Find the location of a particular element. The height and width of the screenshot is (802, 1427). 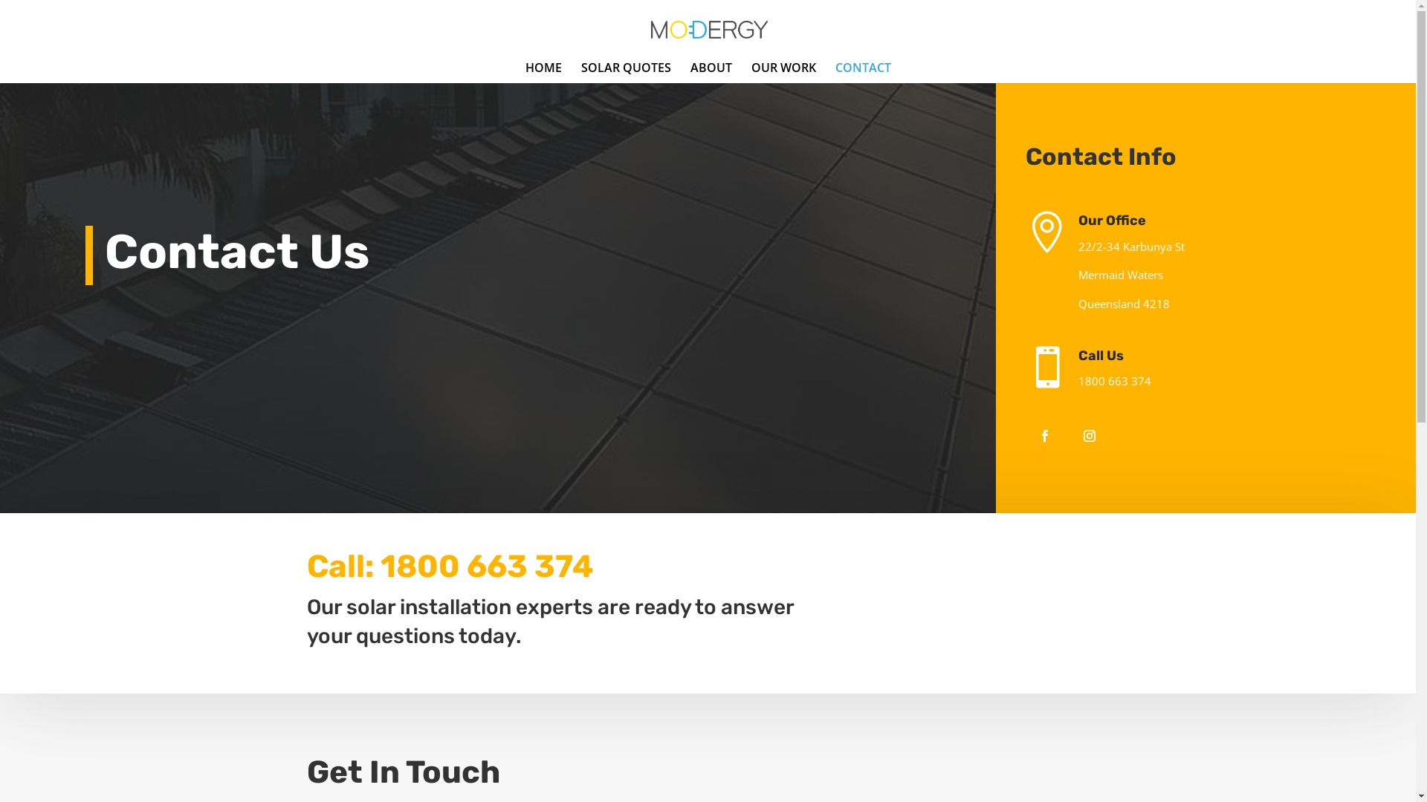

SOLAR QUOTES is located at coordinates (626, 73).